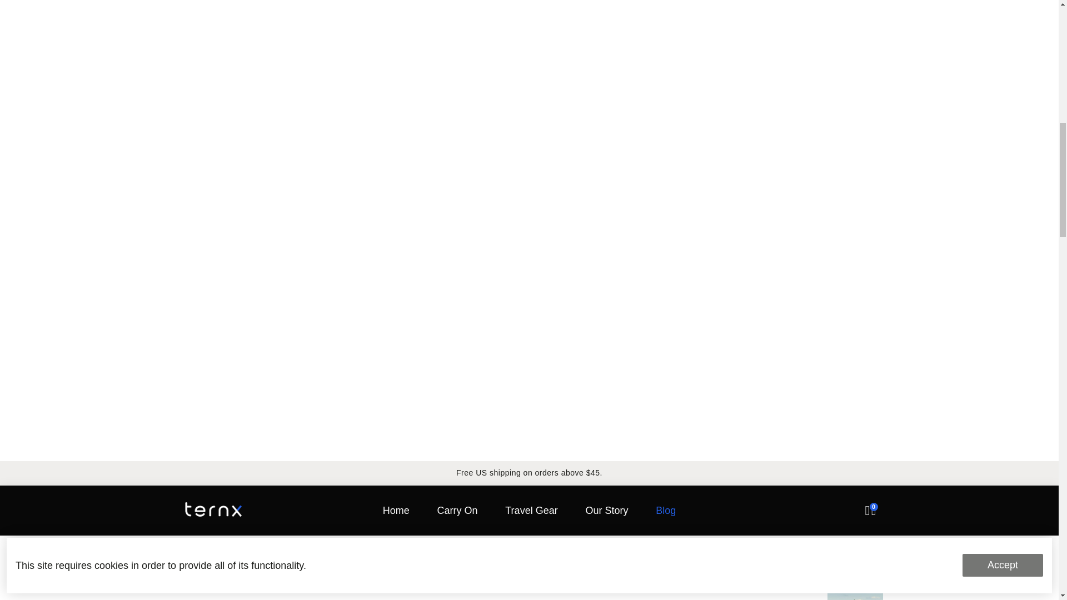 This screenshot has width=1067, height=600. What do you see at coordinates (606, 510) in the screenshot?
I see `Our Story` at bounding box center [606, 510].